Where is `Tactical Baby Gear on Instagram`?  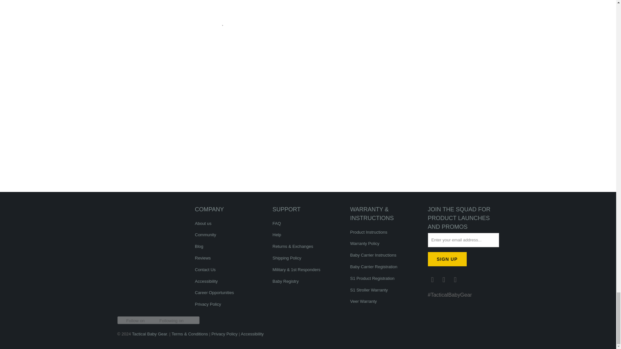 Tactical Baby Gear on Instagram is located at coordinates (444, 280).